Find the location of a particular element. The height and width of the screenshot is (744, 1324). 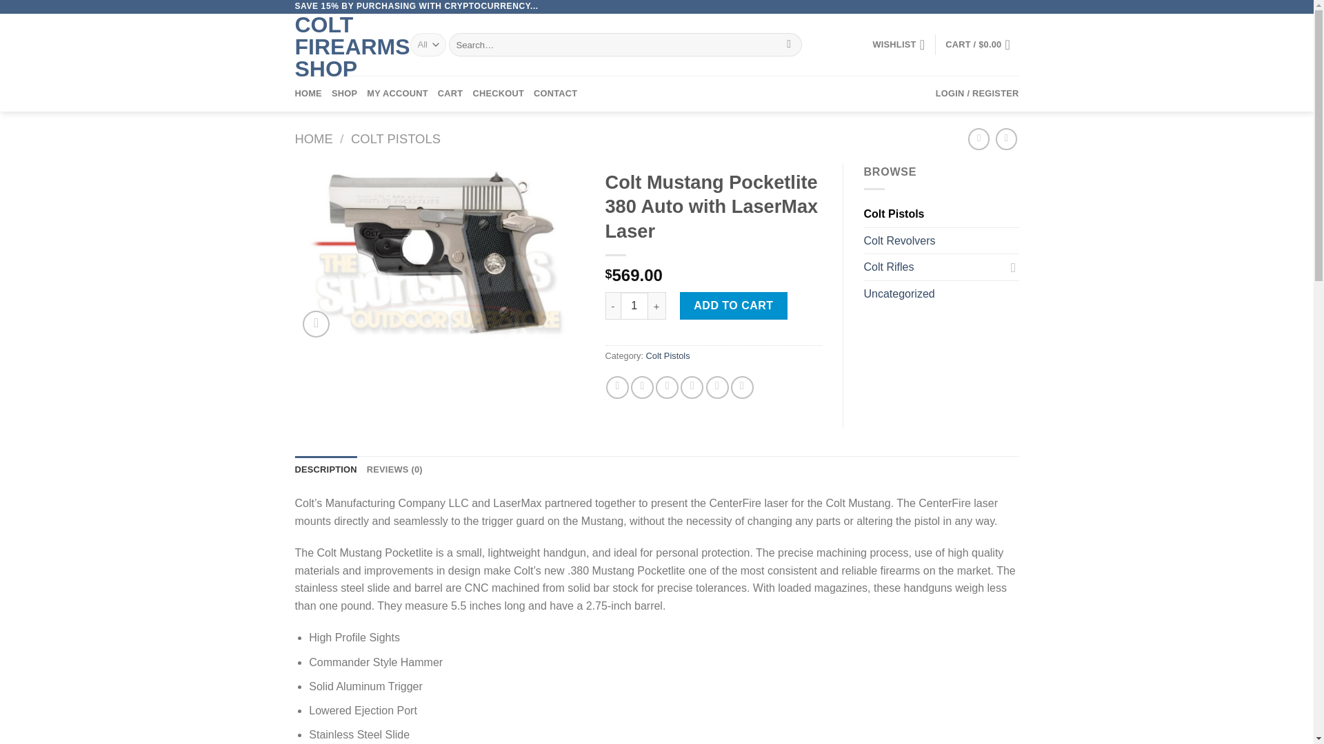

Colt Revolvers is located at coordinates (941, 241).